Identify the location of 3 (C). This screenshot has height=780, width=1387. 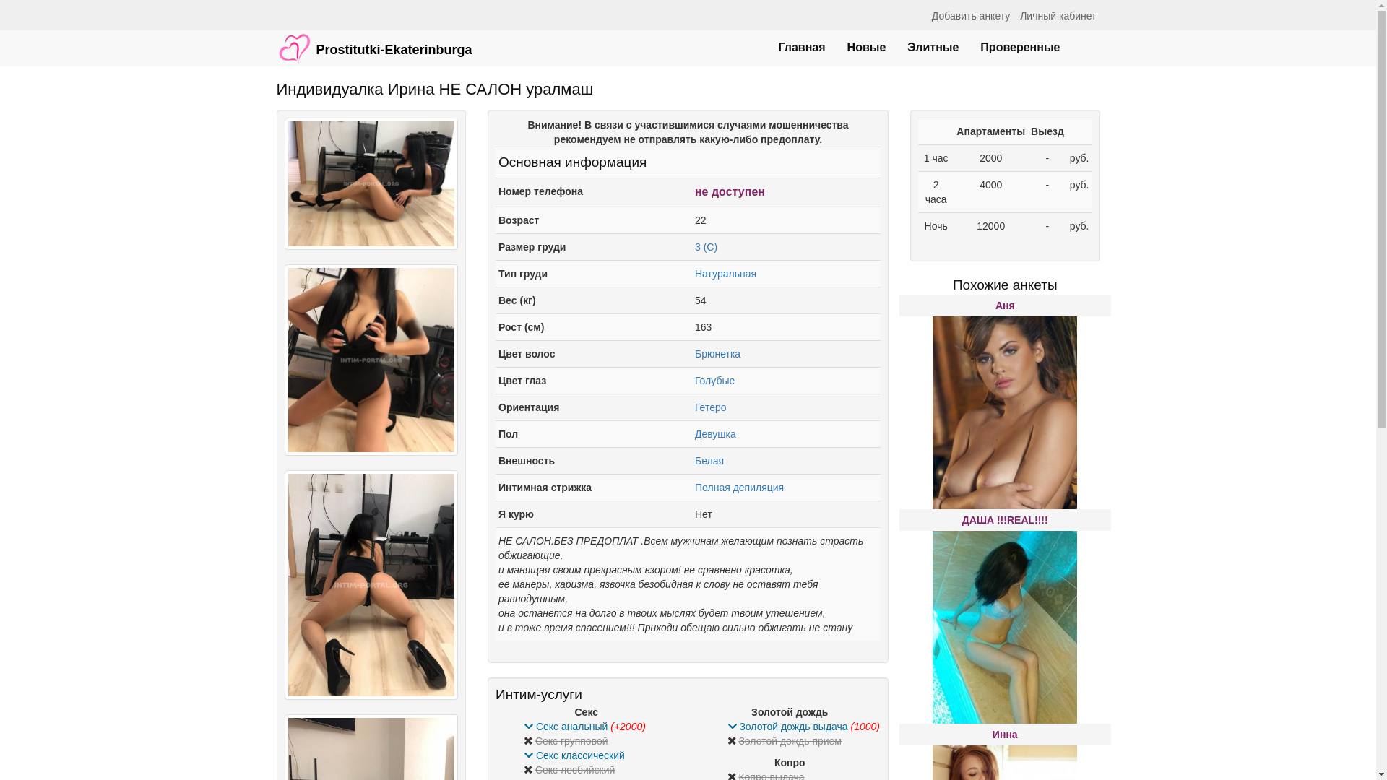
(707, 247).